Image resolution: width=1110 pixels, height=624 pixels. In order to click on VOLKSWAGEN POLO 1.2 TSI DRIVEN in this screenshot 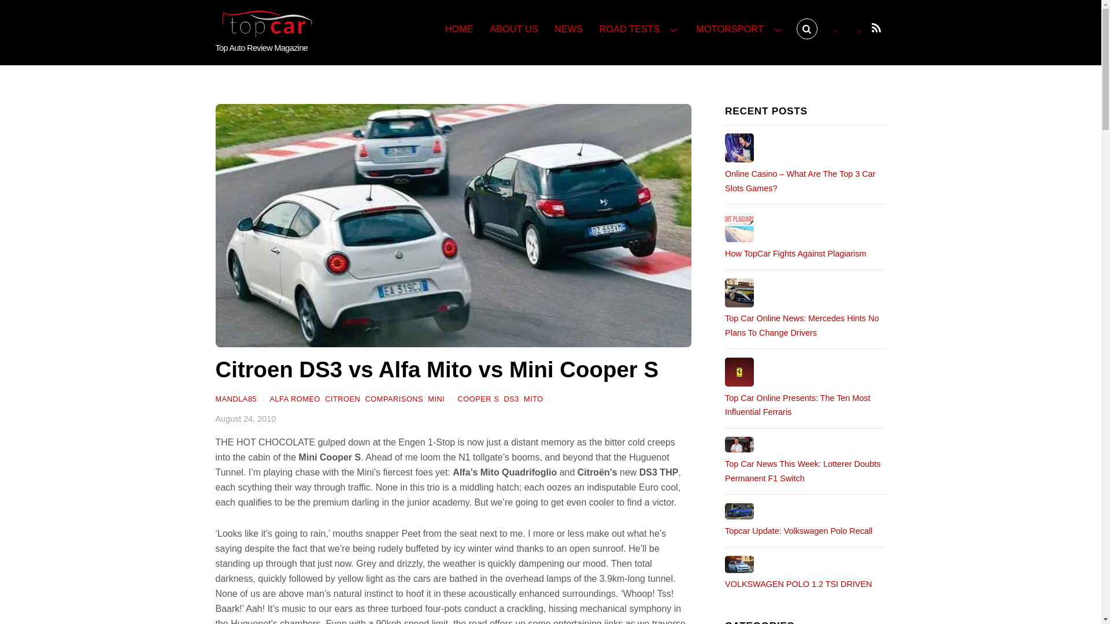, I will do `click(739, 564)`.